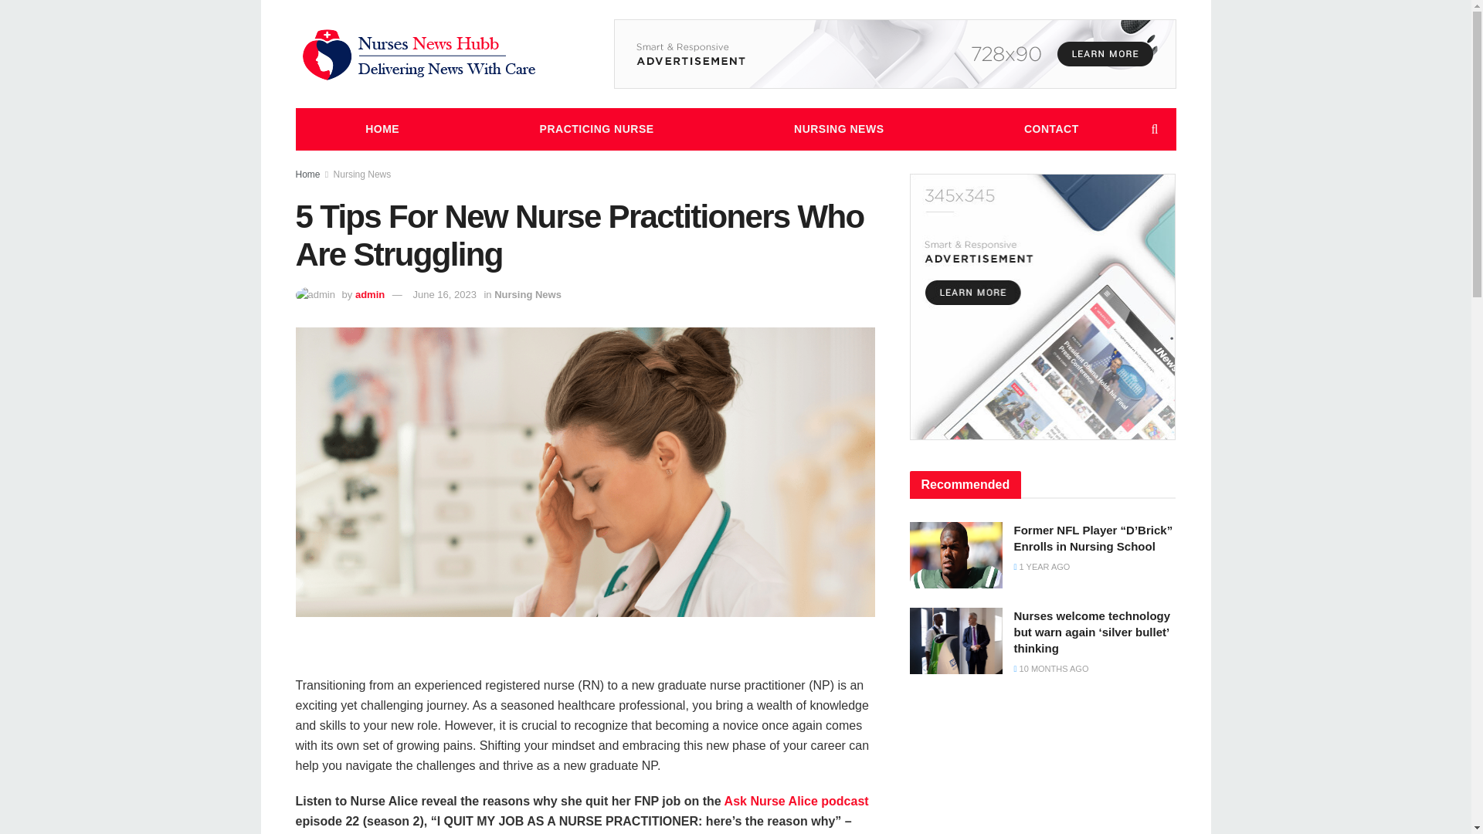 This screenshot has height=834, width=1483. I want to click on Ask Nurse Alice podcast, so click(795, 802).